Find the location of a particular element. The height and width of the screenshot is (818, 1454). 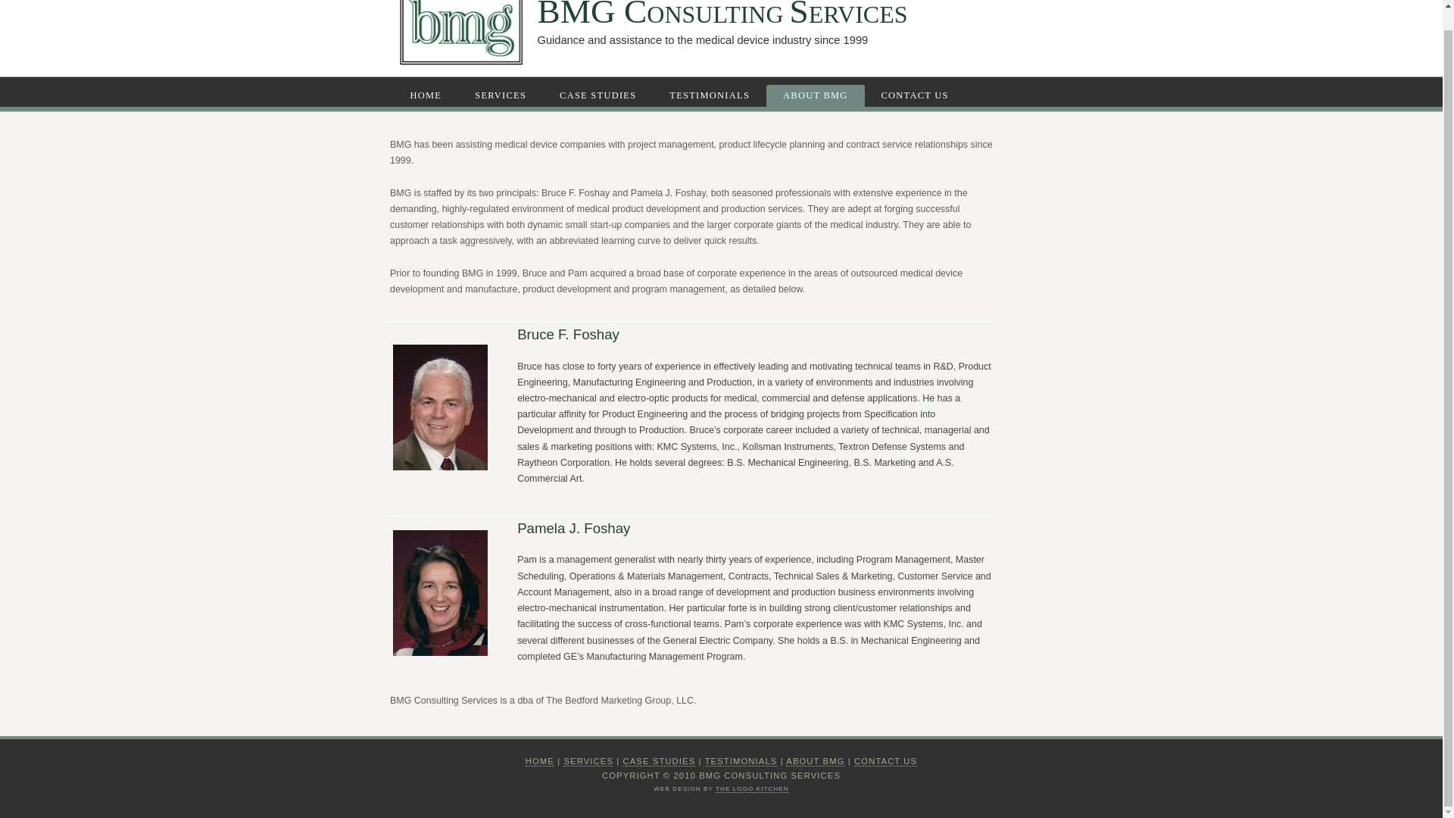

TESTIMONIALS is located at coordinates (711, 95).